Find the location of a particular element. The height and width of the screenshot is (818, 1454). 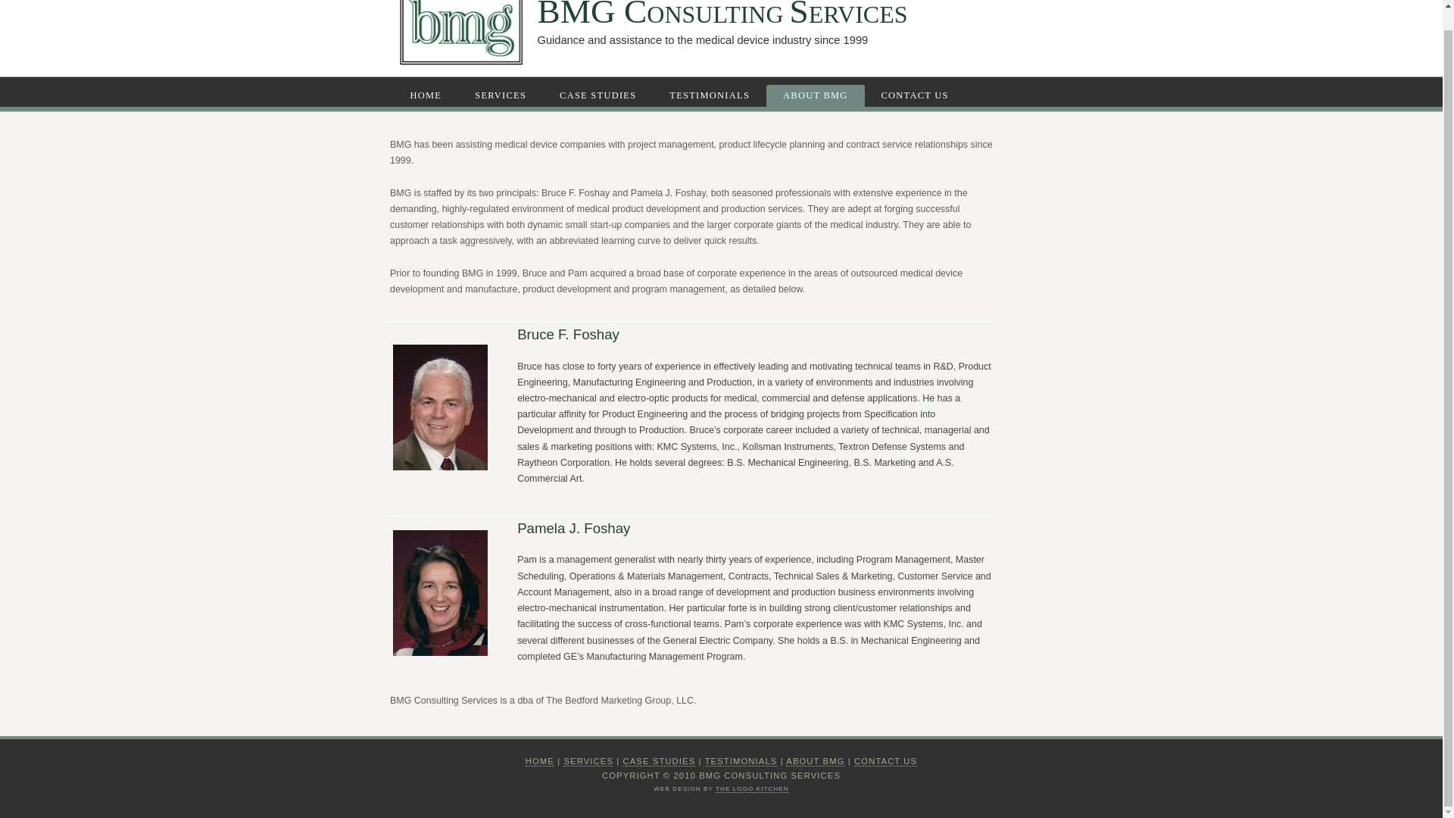

TESTIMONIALS is located at coordinates (711, 95).